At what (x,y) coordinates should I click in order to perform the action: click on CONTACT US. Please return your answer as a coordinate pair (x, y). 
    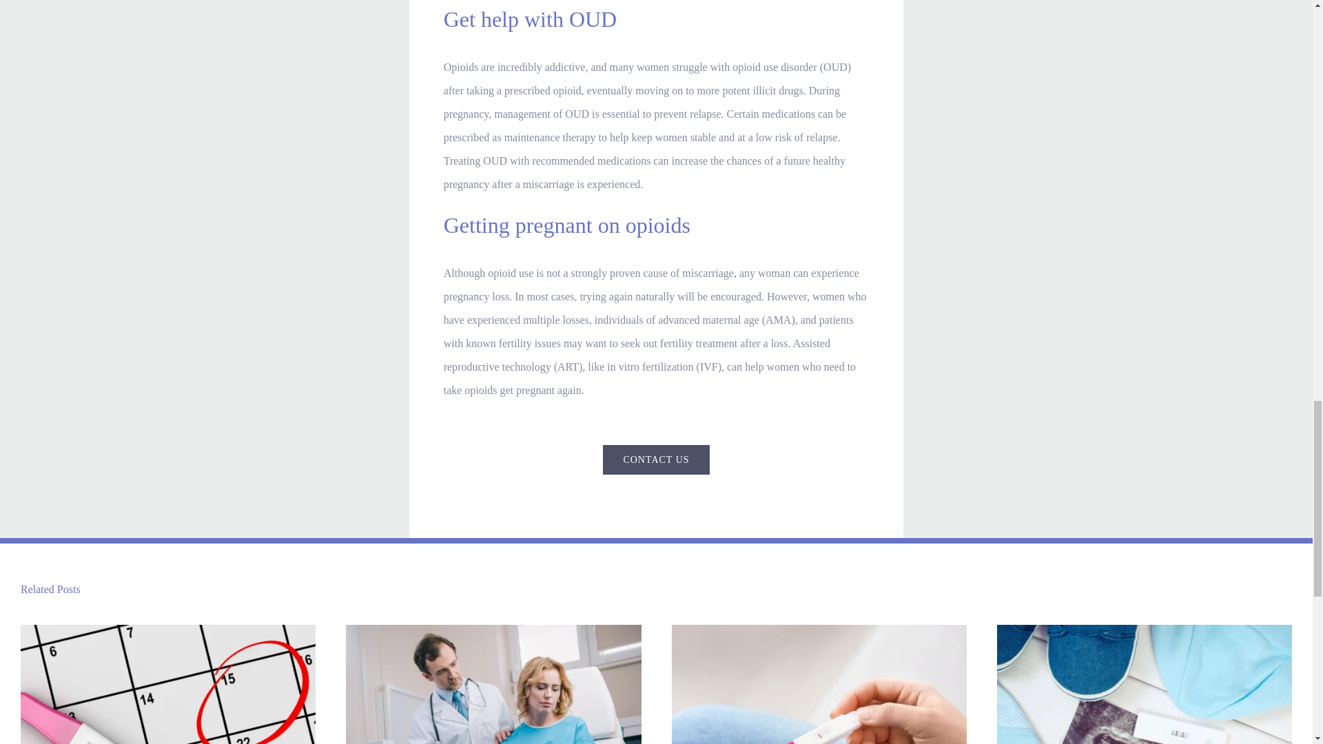
    Looking at the image, I should click on (656, 459).